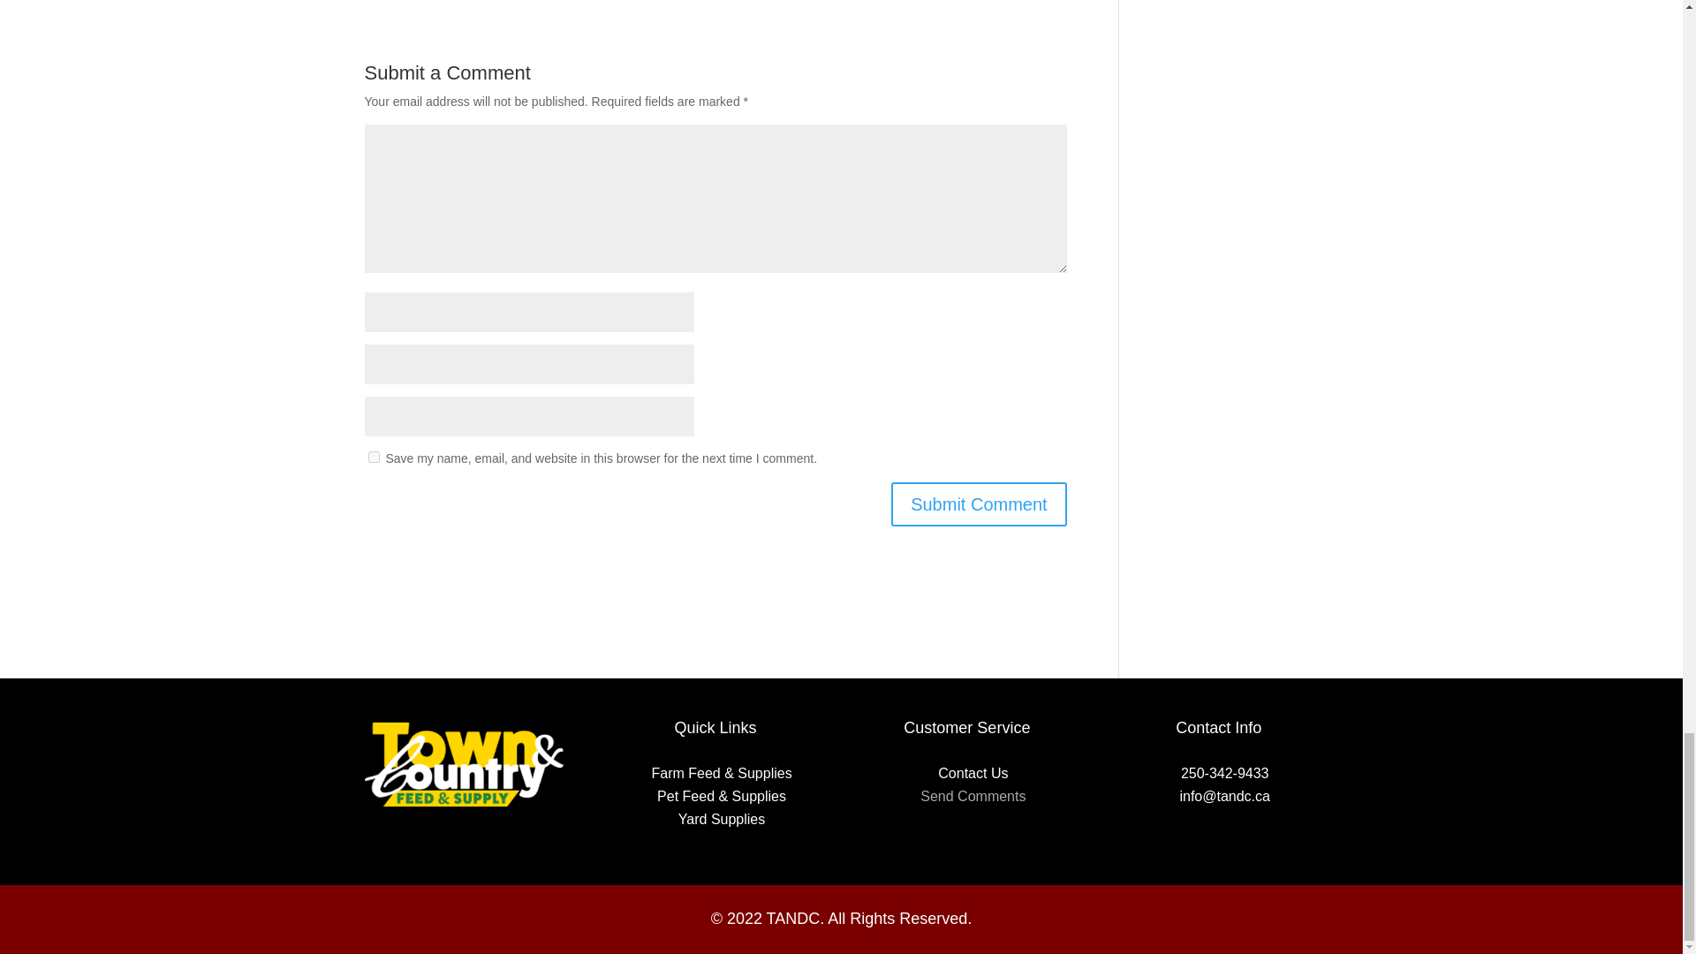 The height and width of the screenshot is (954, 1696). I want to click on Submit Comment, so click(979, 504).